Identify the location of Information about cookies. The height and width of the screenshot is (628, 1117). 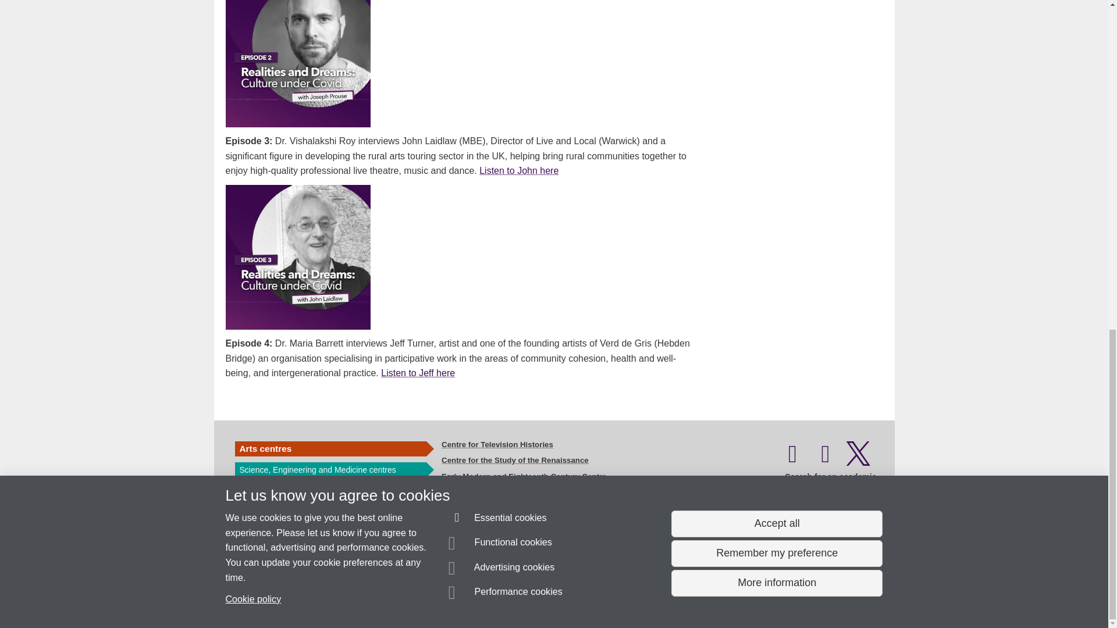
(359, 598).